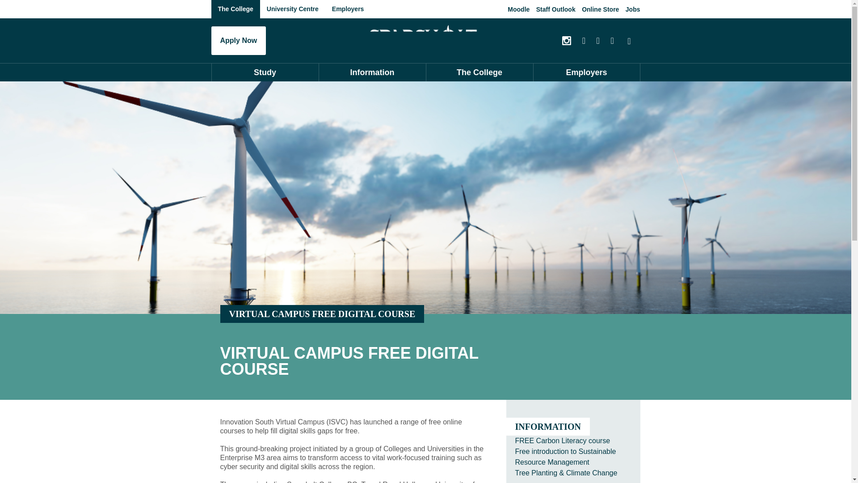 The height and width of the screenshot is (483, 858). What do you see at coordinates (633, 9) in the screenshot?
I see `Jobs` at bounding box center [633, 9].